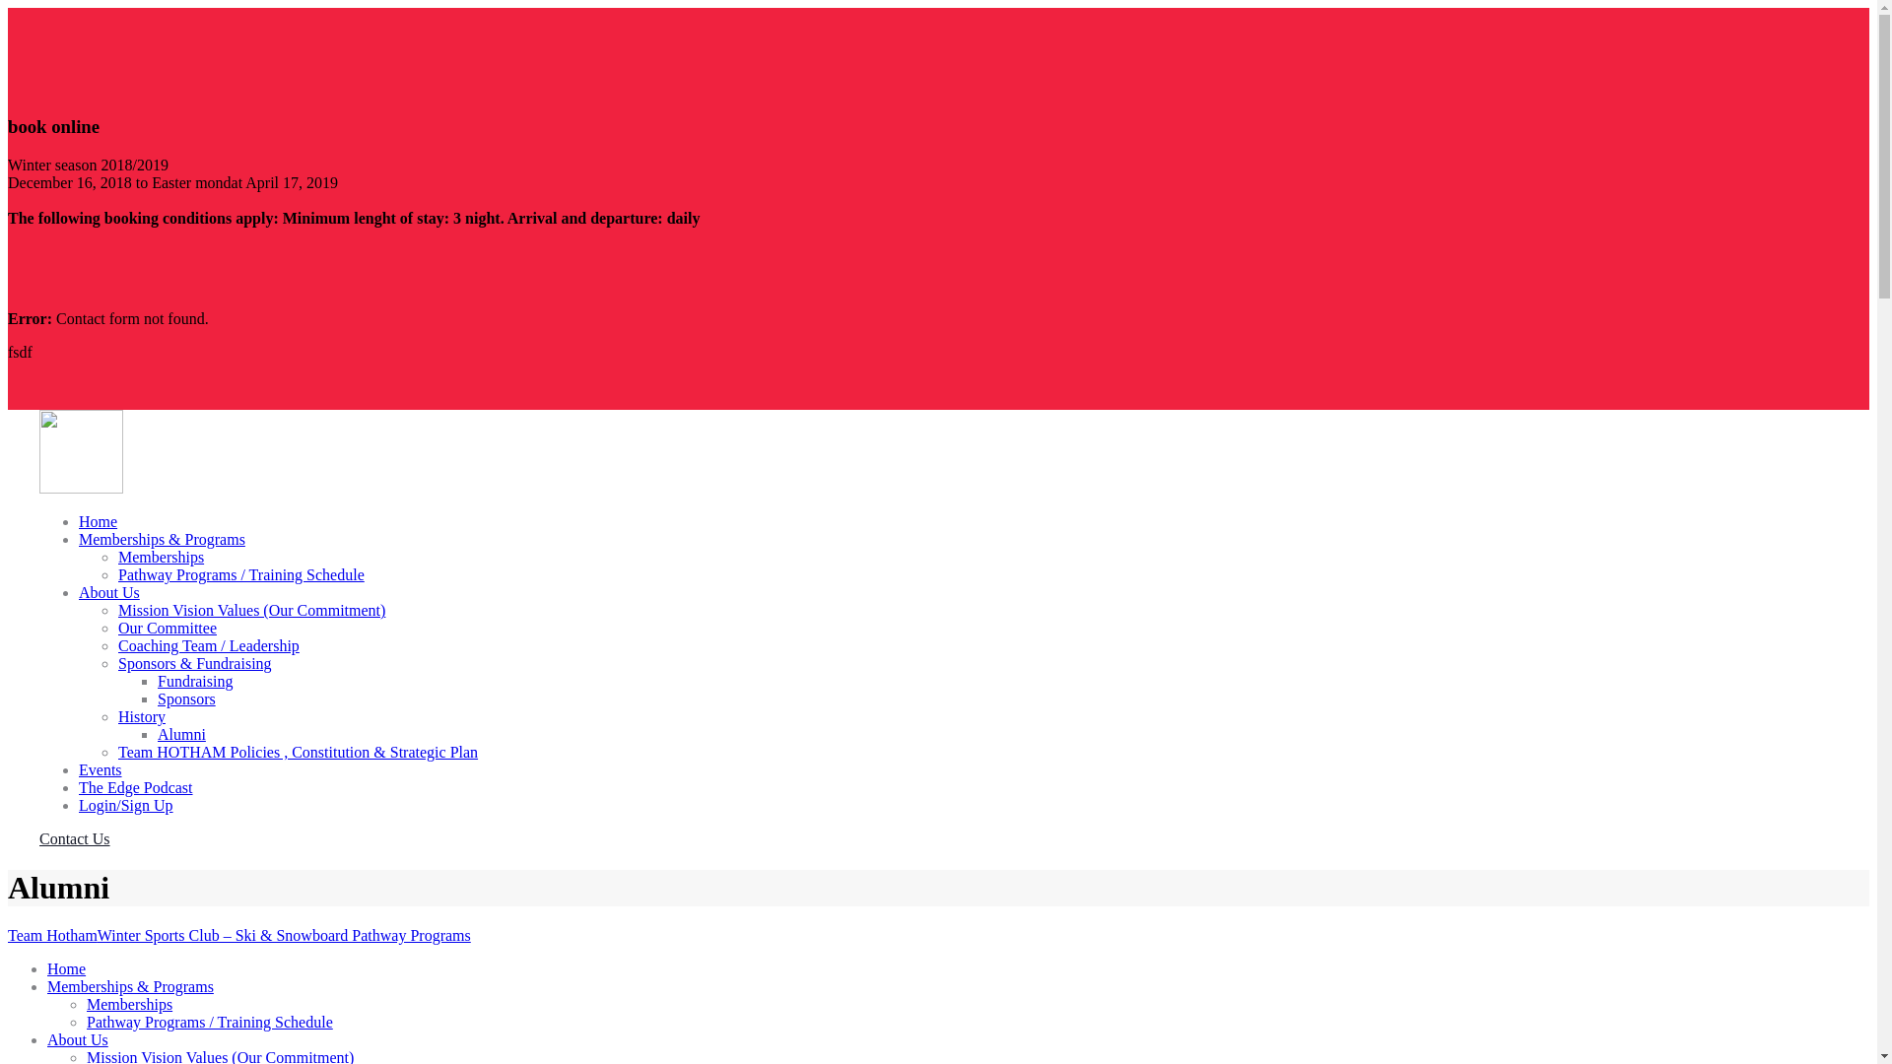  Describe the element at coordinates (209, 646) in the screenshot. I see `Coaching Team / Leadership` at that location.